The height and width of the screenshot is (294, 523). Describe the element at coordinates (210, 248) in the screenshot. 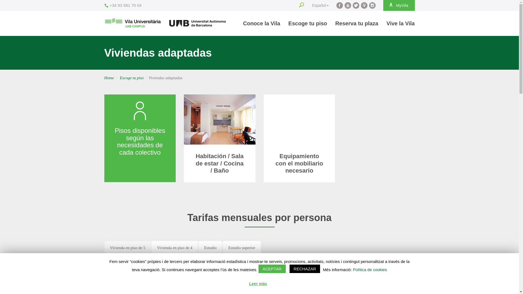

I see `Estudio` at that location.